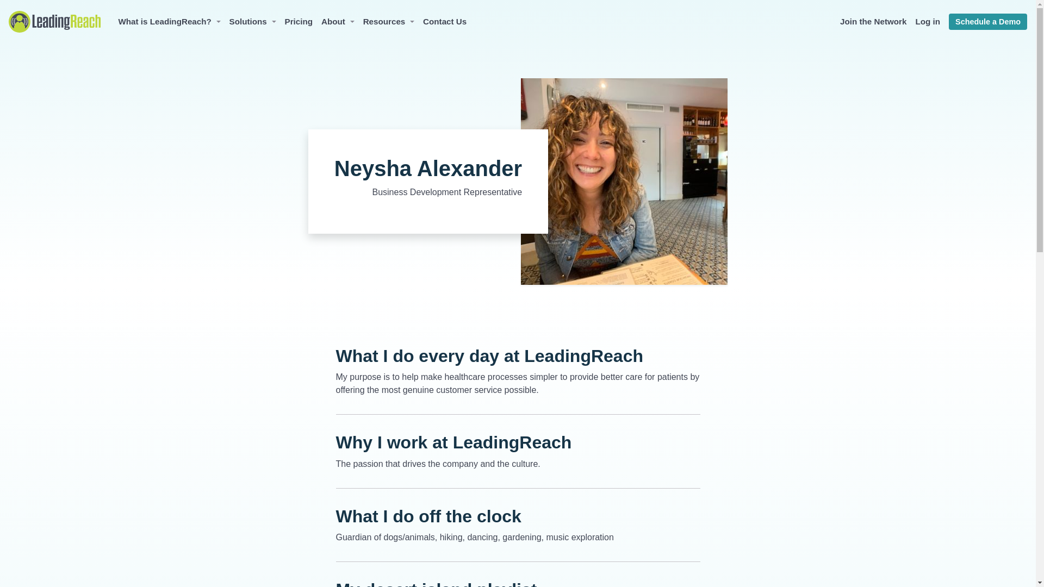 The image size is (1044, 587). Describe the element at coordinates (253, 21) in the screenshot. I see `Solutions` at that location.